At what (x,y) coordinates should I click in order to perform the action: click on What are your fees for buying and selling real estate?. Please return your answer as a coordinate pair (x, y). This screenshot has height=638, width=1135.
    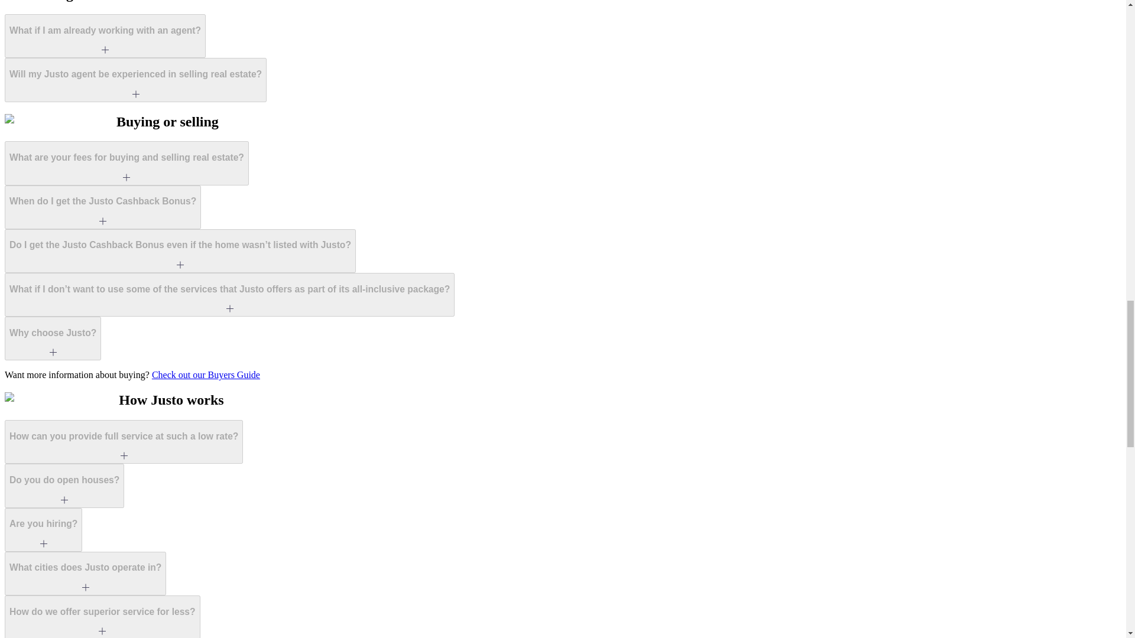
    Looking at the image, I should click on (127, 163).